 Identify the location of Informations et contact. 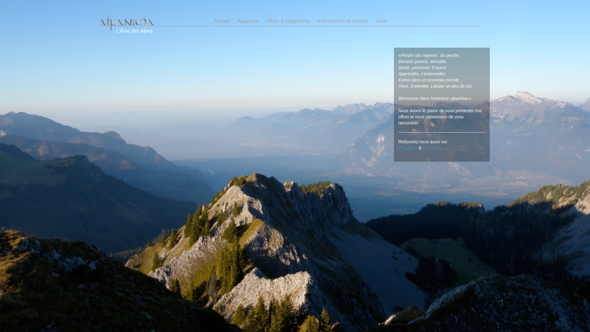
(343, 21).